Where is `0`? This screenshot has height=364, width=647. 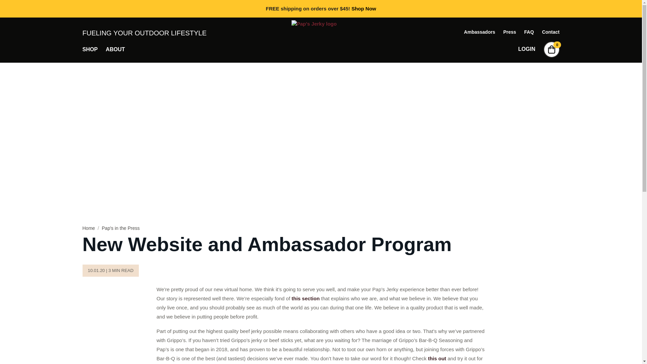
0 is located at coordinates (551, 49).